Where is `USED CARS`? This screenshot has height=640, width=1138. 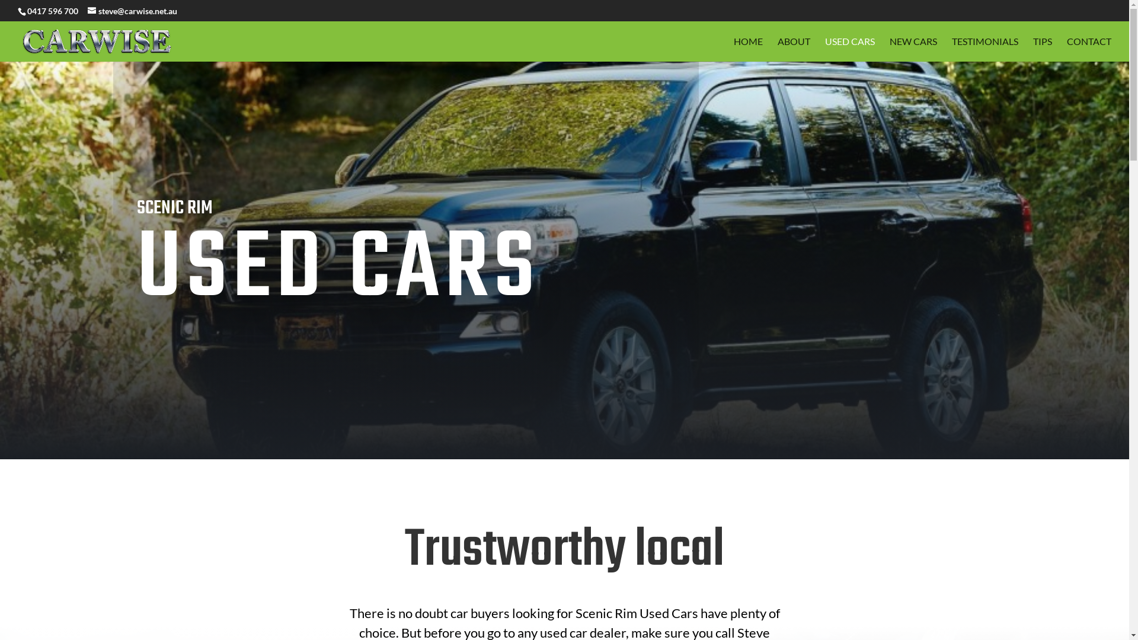
USED CARS is located at coordinates (850, 50).